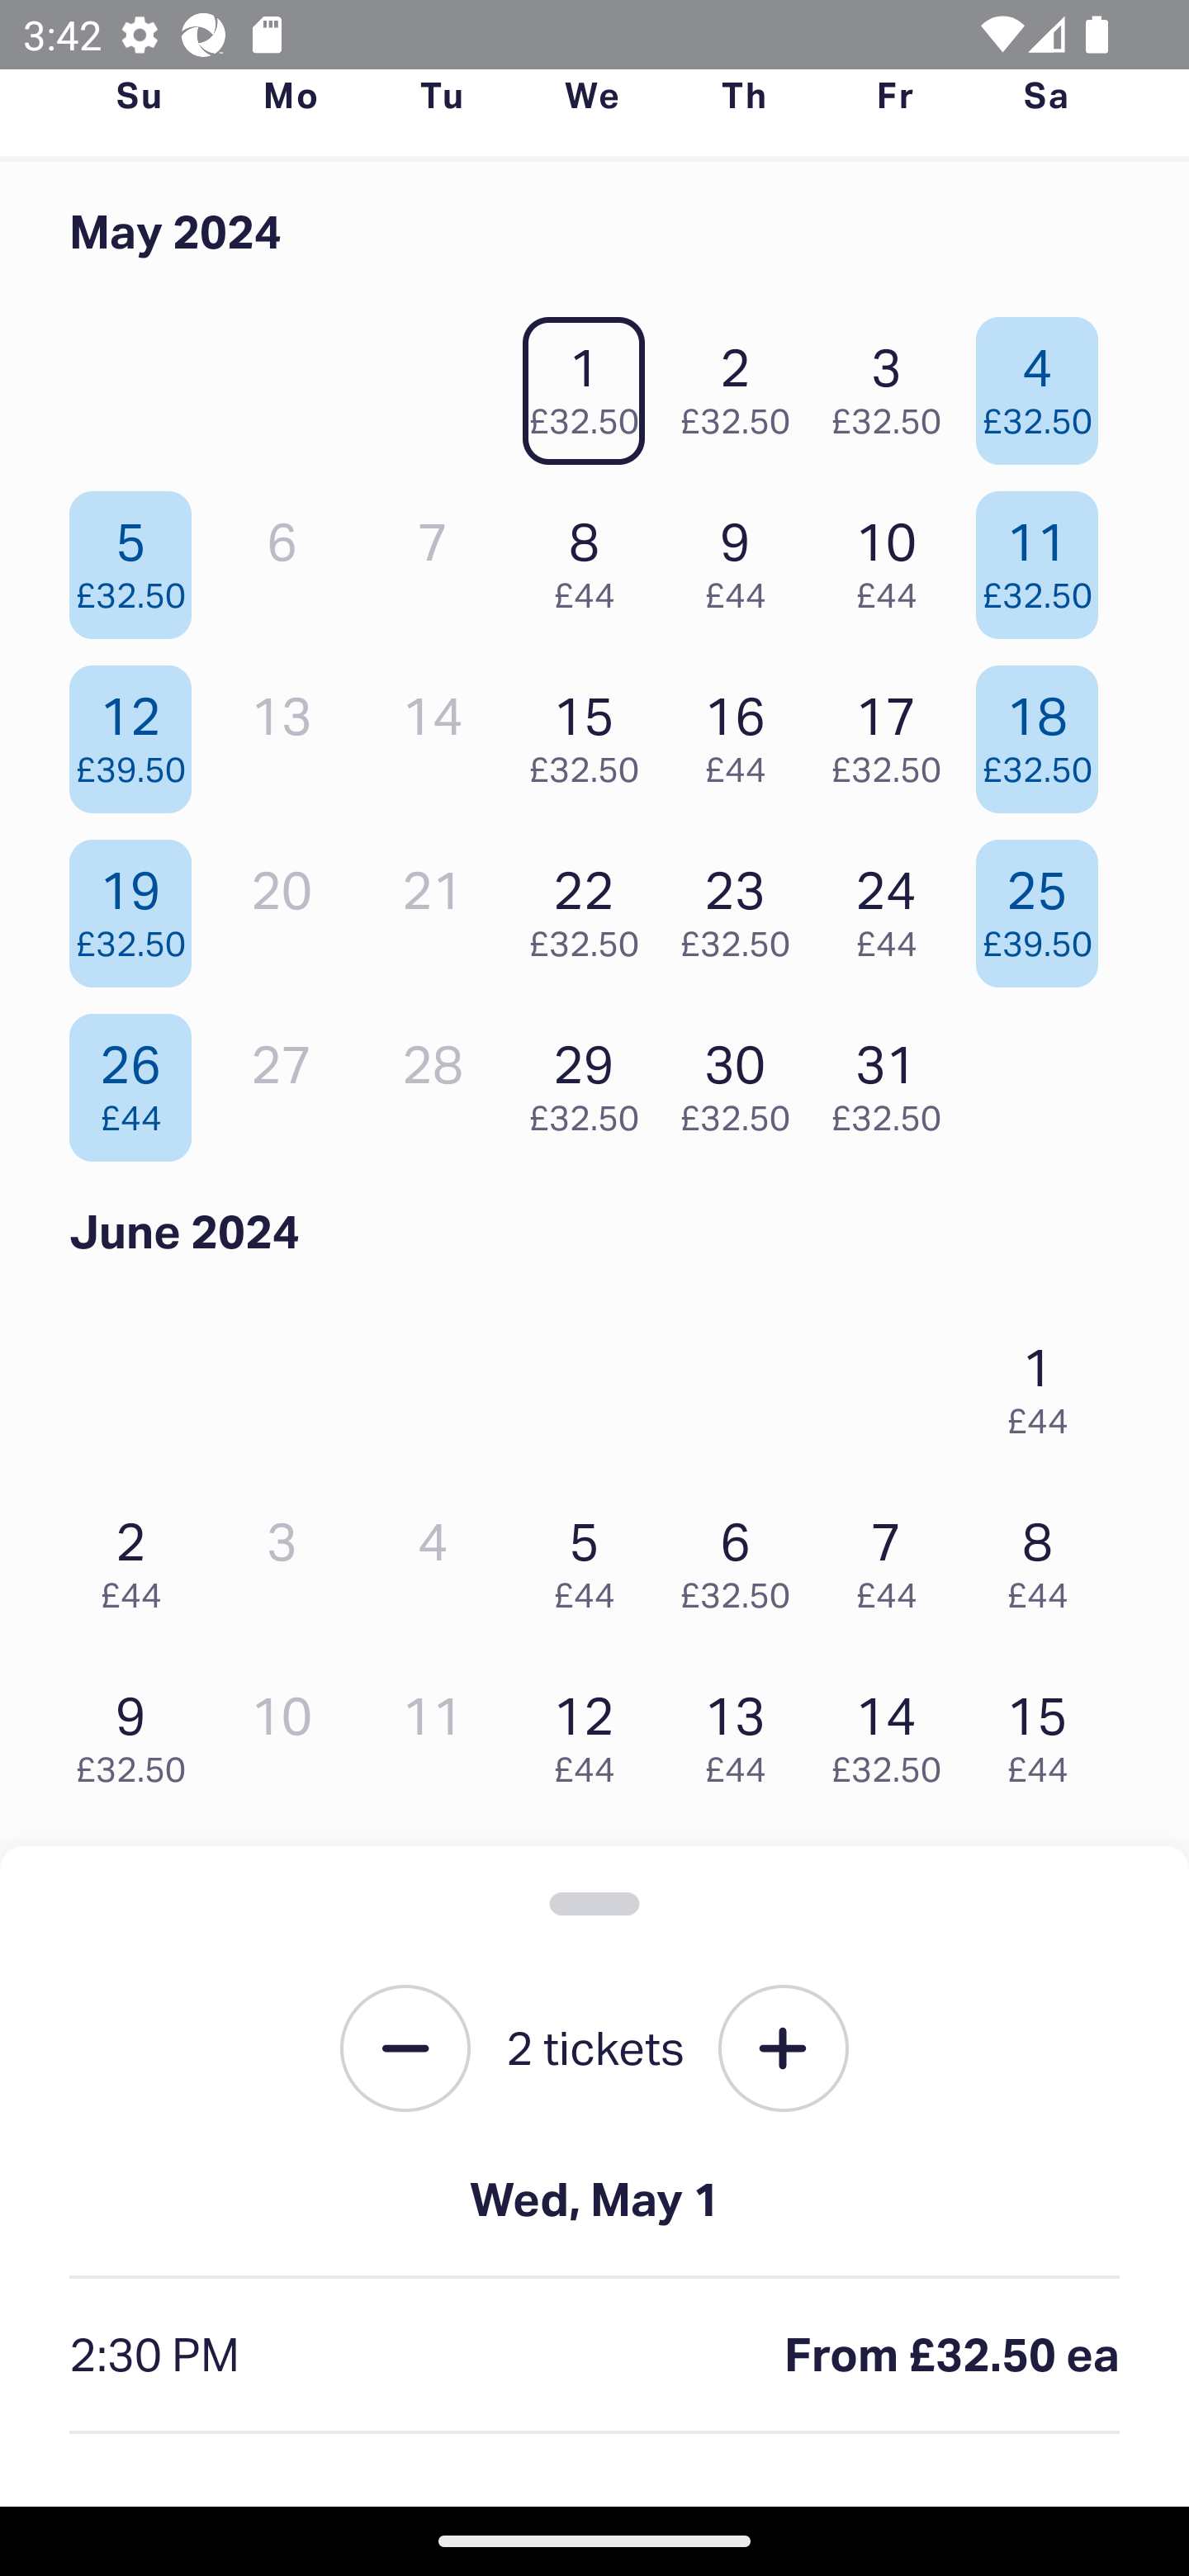  Describe the element at coordinates (139, 557) in the screenshot. I see `5 £32.50` at that location.